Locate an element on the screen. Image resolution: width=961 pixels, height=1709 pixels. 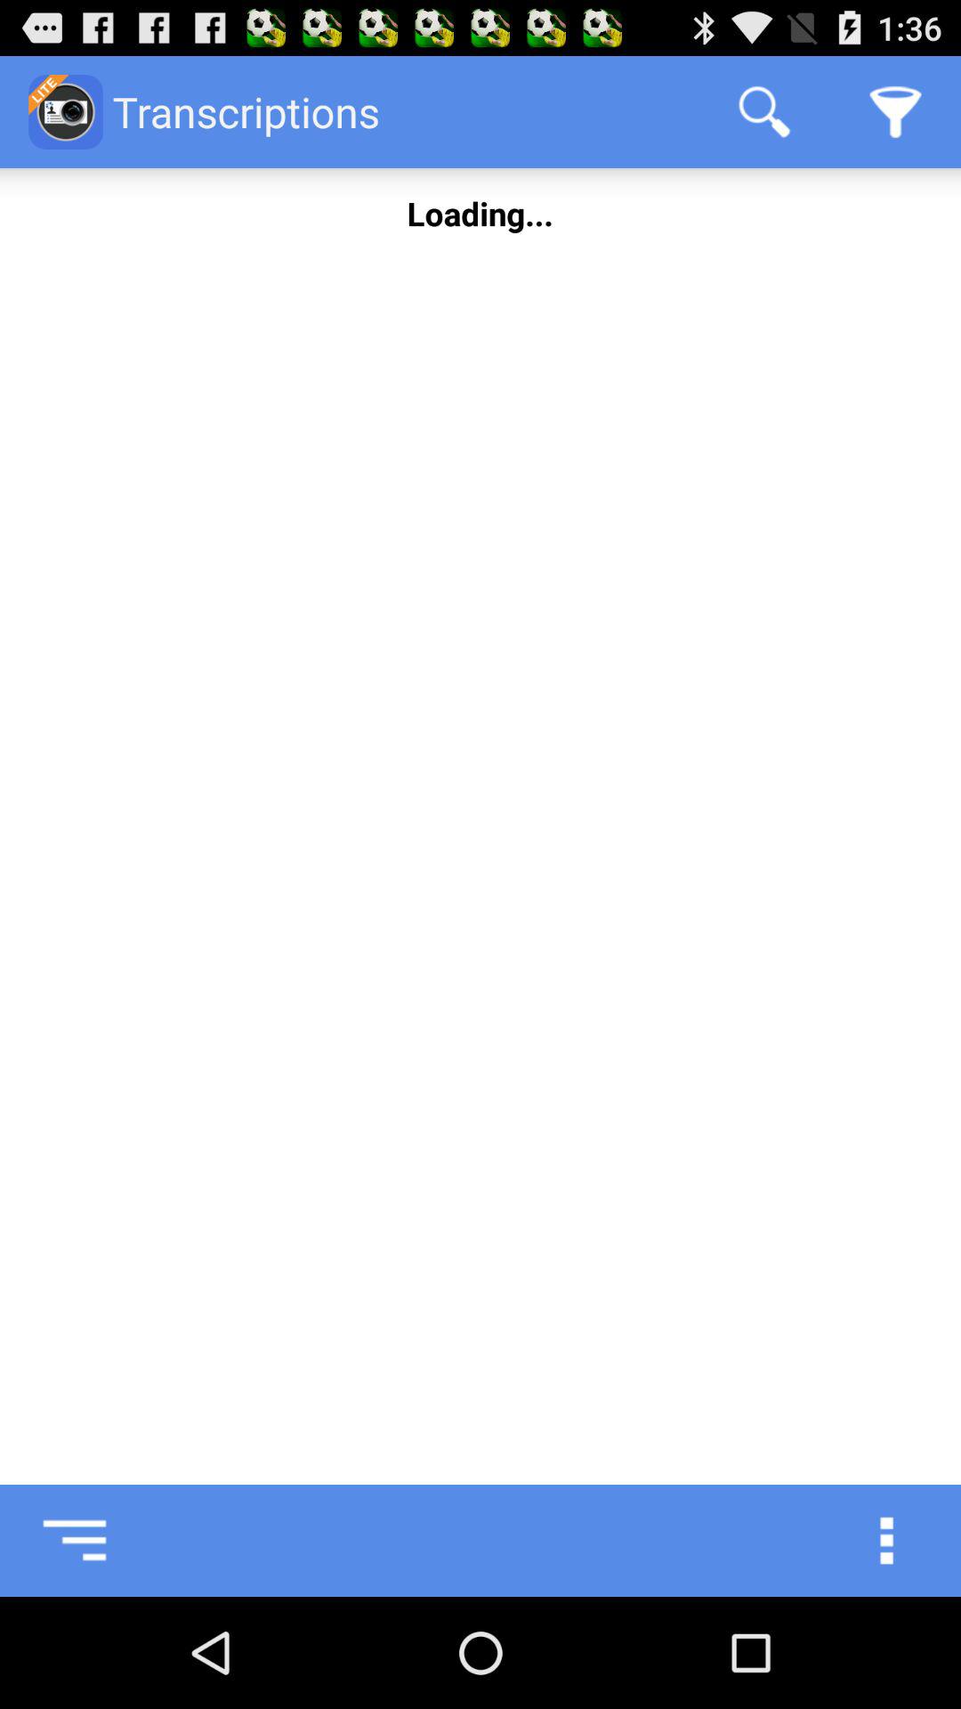
show more options is located at coordinates (905, 1541).